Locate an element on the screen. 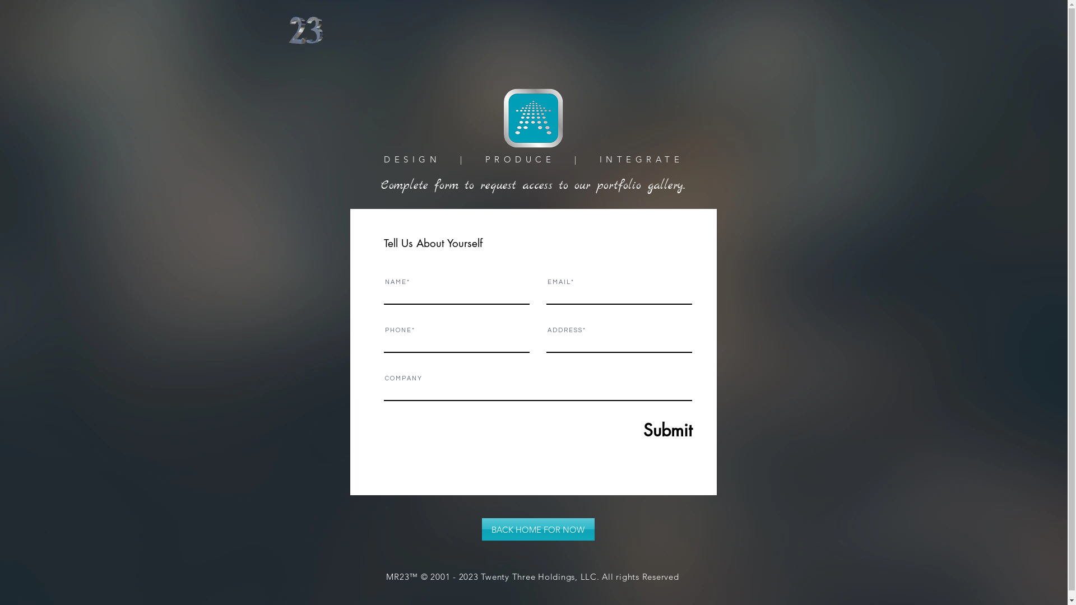  All rights Reserved is located at coordinates (640, 577).